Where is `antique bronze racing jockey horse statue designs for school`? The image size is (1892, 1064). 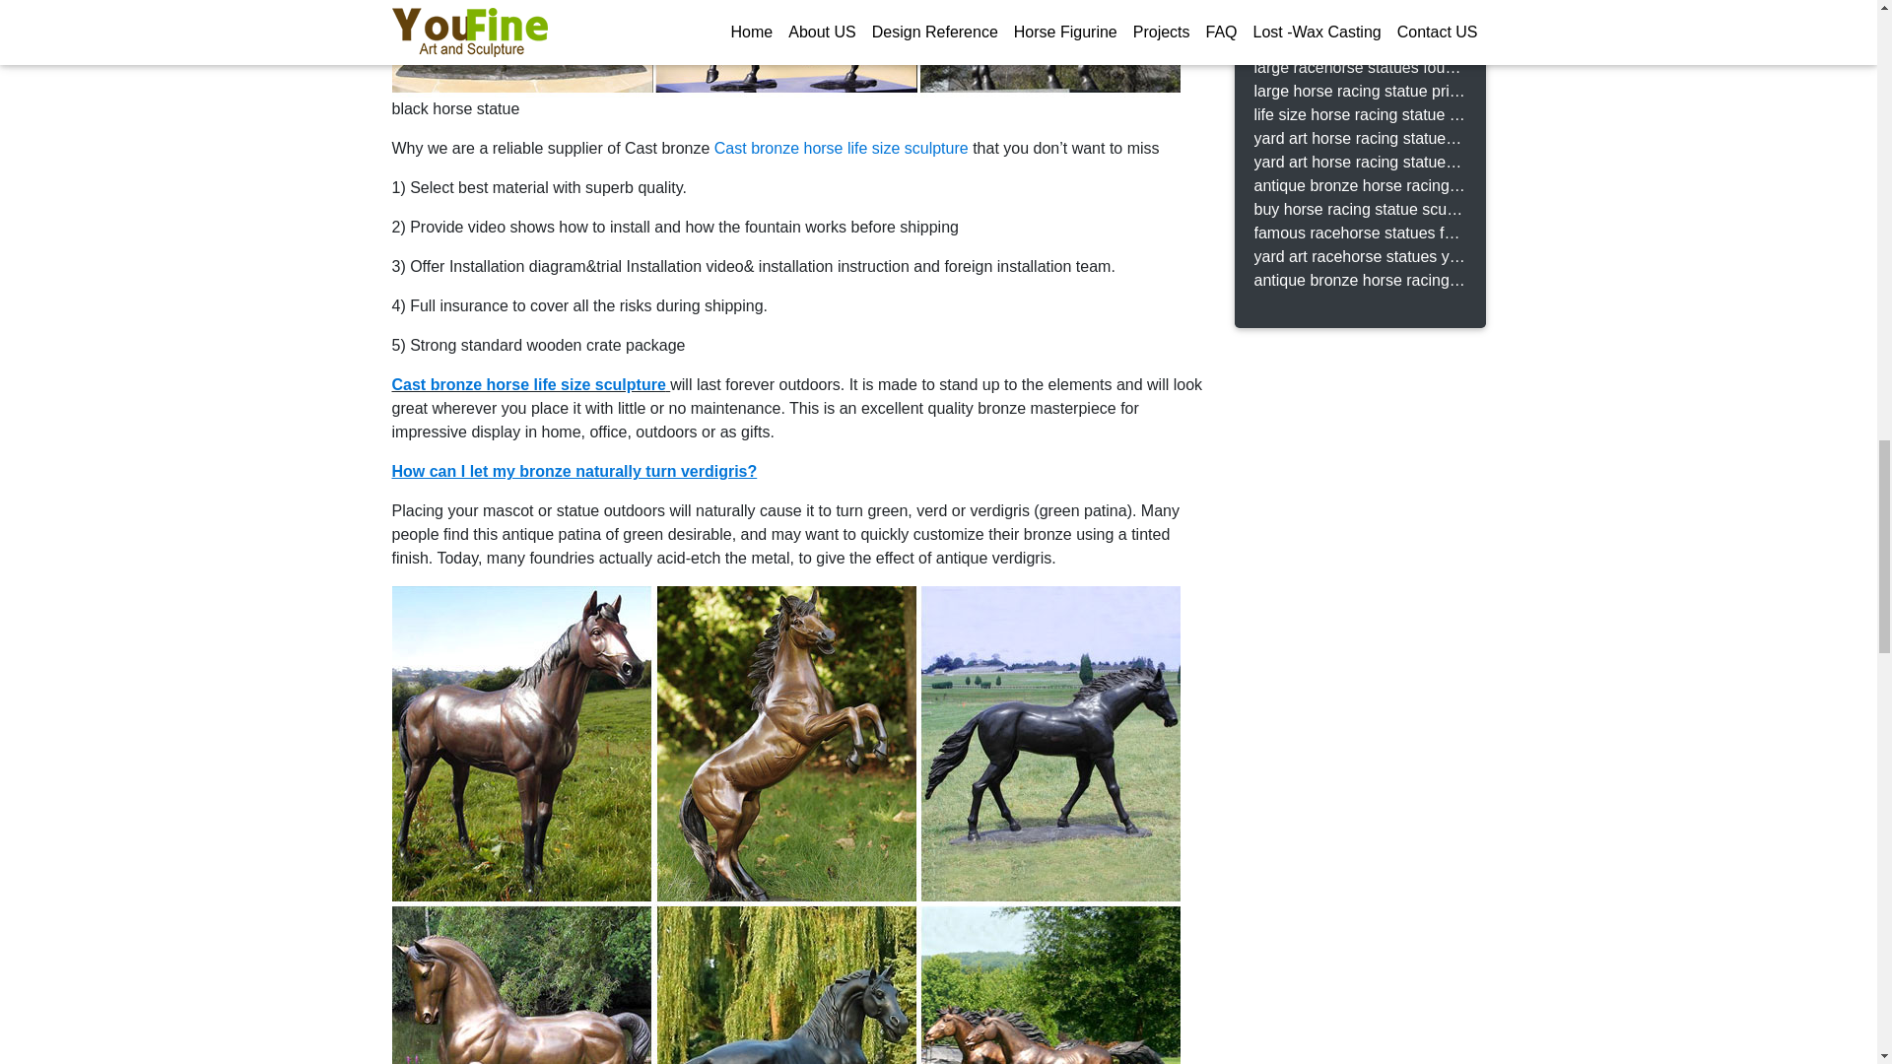 antique bronze racing jockey horse statue designs for school is located at coordinates (1358, 20).